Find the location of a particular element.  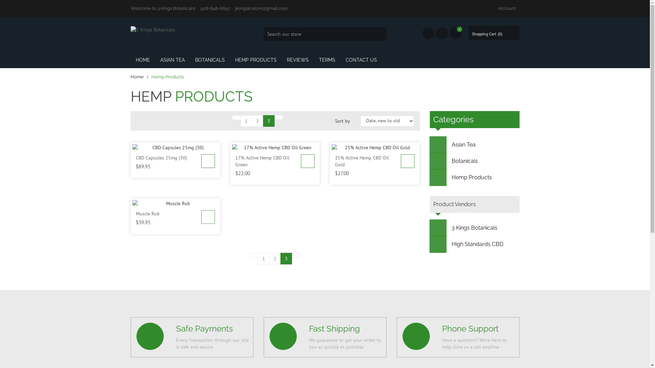

25% Active Hemp CBD Oil Gold is located at coordinates (362, 161).